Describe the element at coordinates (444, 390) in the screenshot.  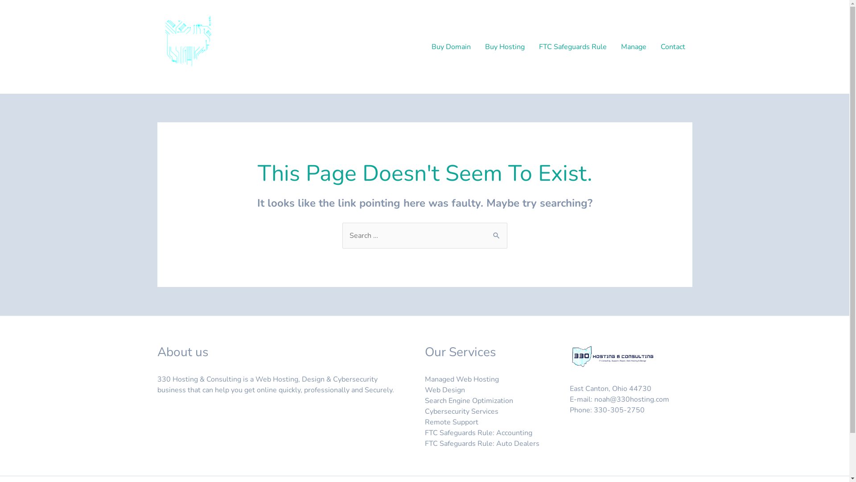
I see `Web Design` at that location.